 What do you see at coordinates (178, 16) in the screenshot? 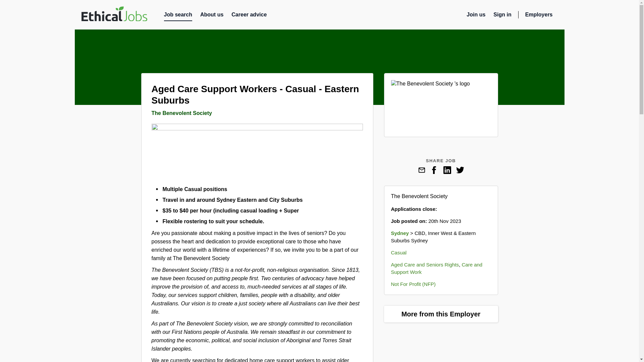
I see `Job search` at bounding box center [178, 16].